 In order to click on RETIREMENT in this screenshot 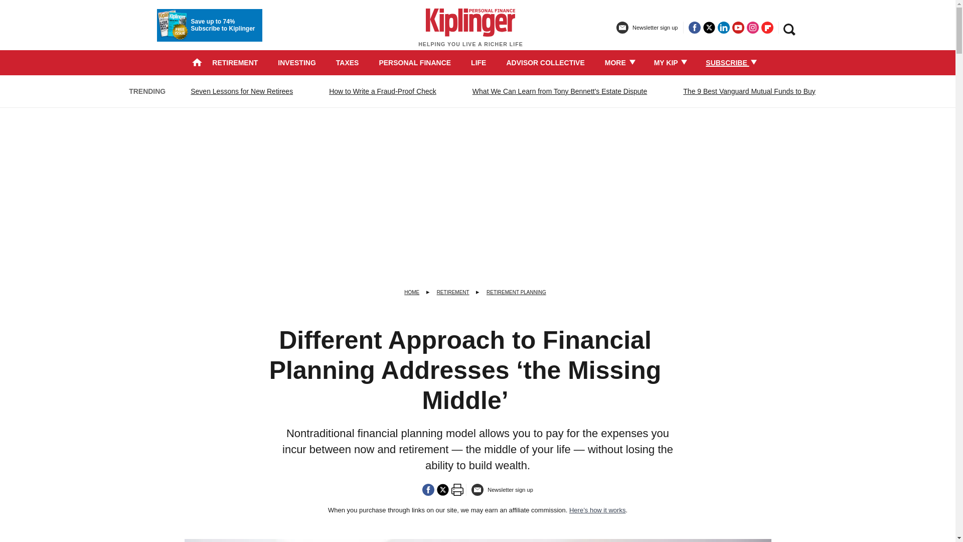, I will do `click(235, 62)`.